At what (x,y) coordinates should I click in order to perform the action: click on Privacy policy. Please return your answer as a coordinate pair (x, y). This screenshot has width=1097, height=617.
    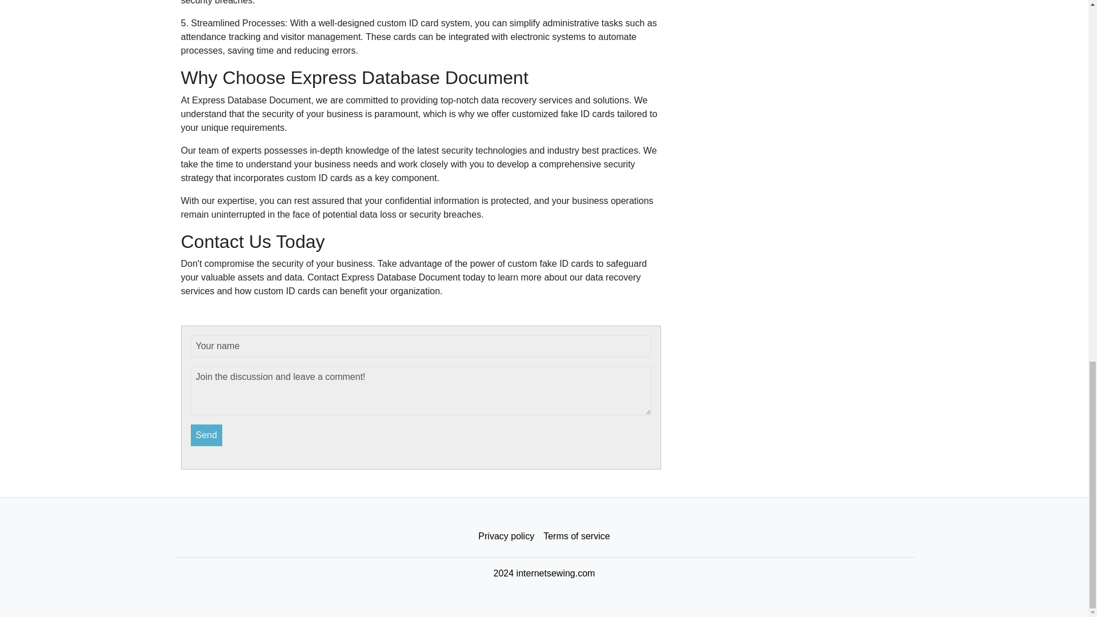
    Looking at the image, I should click on (506, 536).